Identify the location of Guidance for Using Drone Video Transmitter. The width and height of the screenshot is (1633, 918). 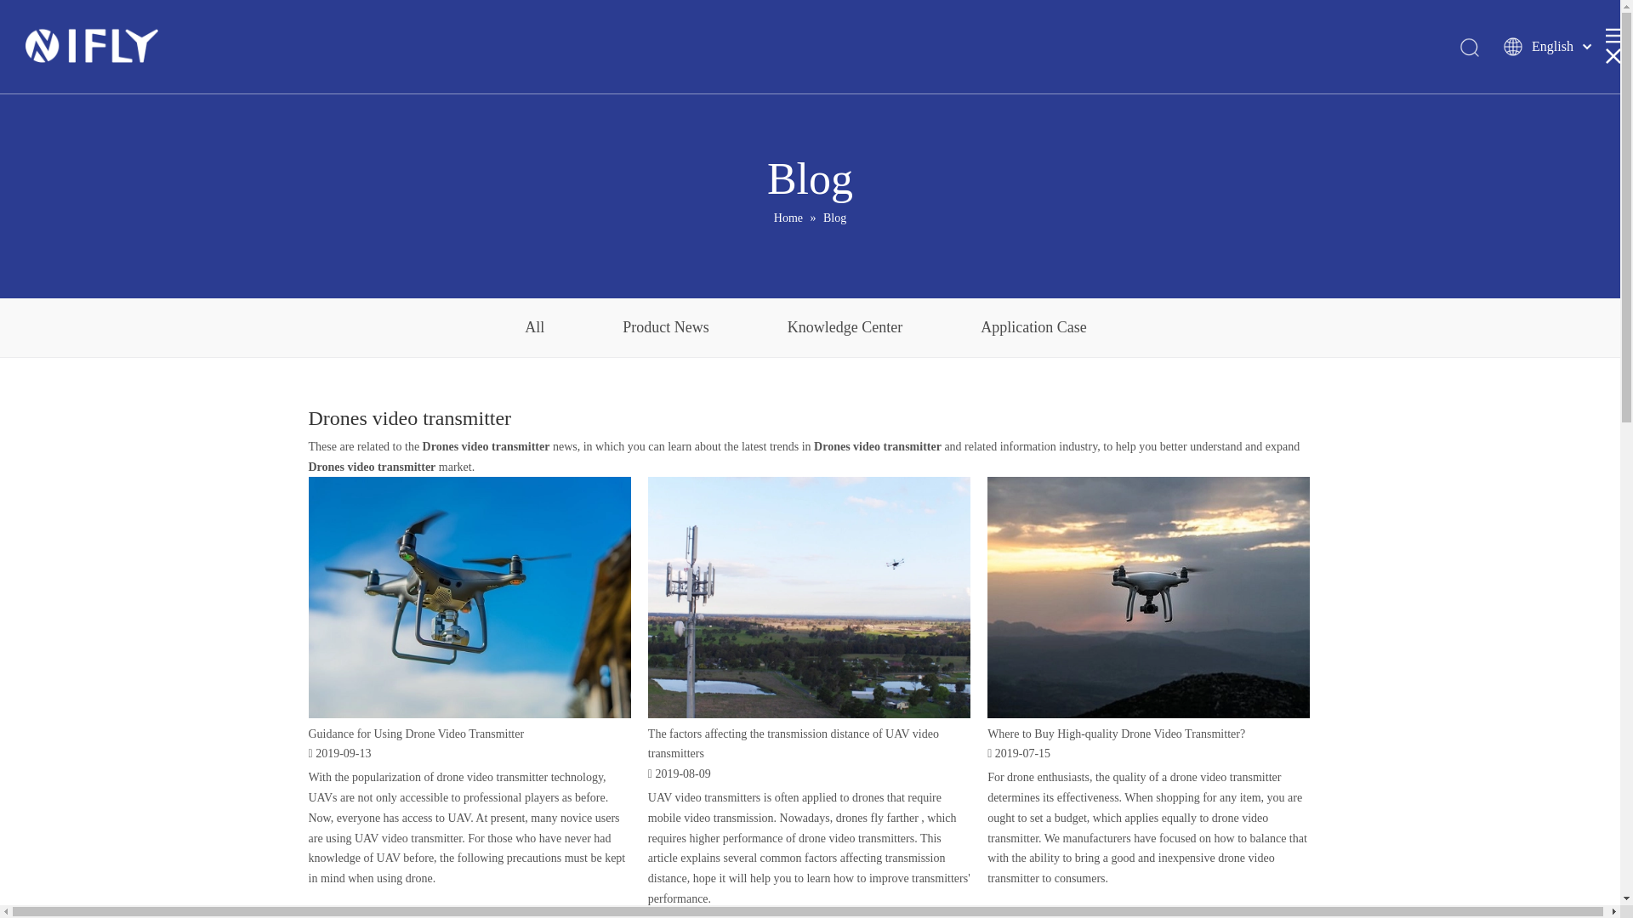
(416, 734).